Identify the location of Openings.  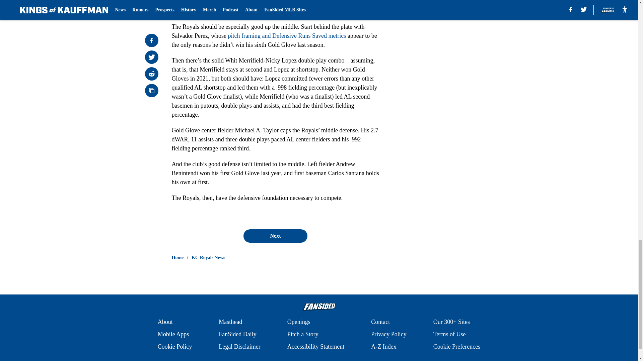
(299, 322).